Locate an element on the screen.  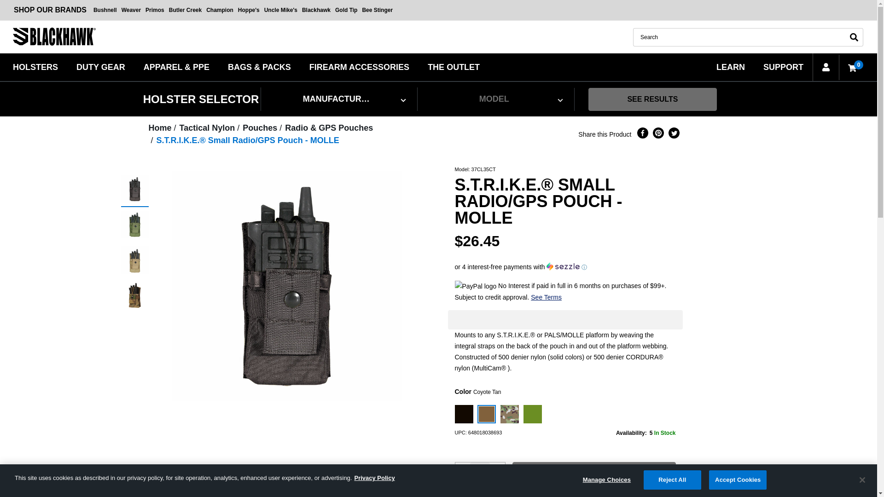
Champion is located at coordinates (220, 10).